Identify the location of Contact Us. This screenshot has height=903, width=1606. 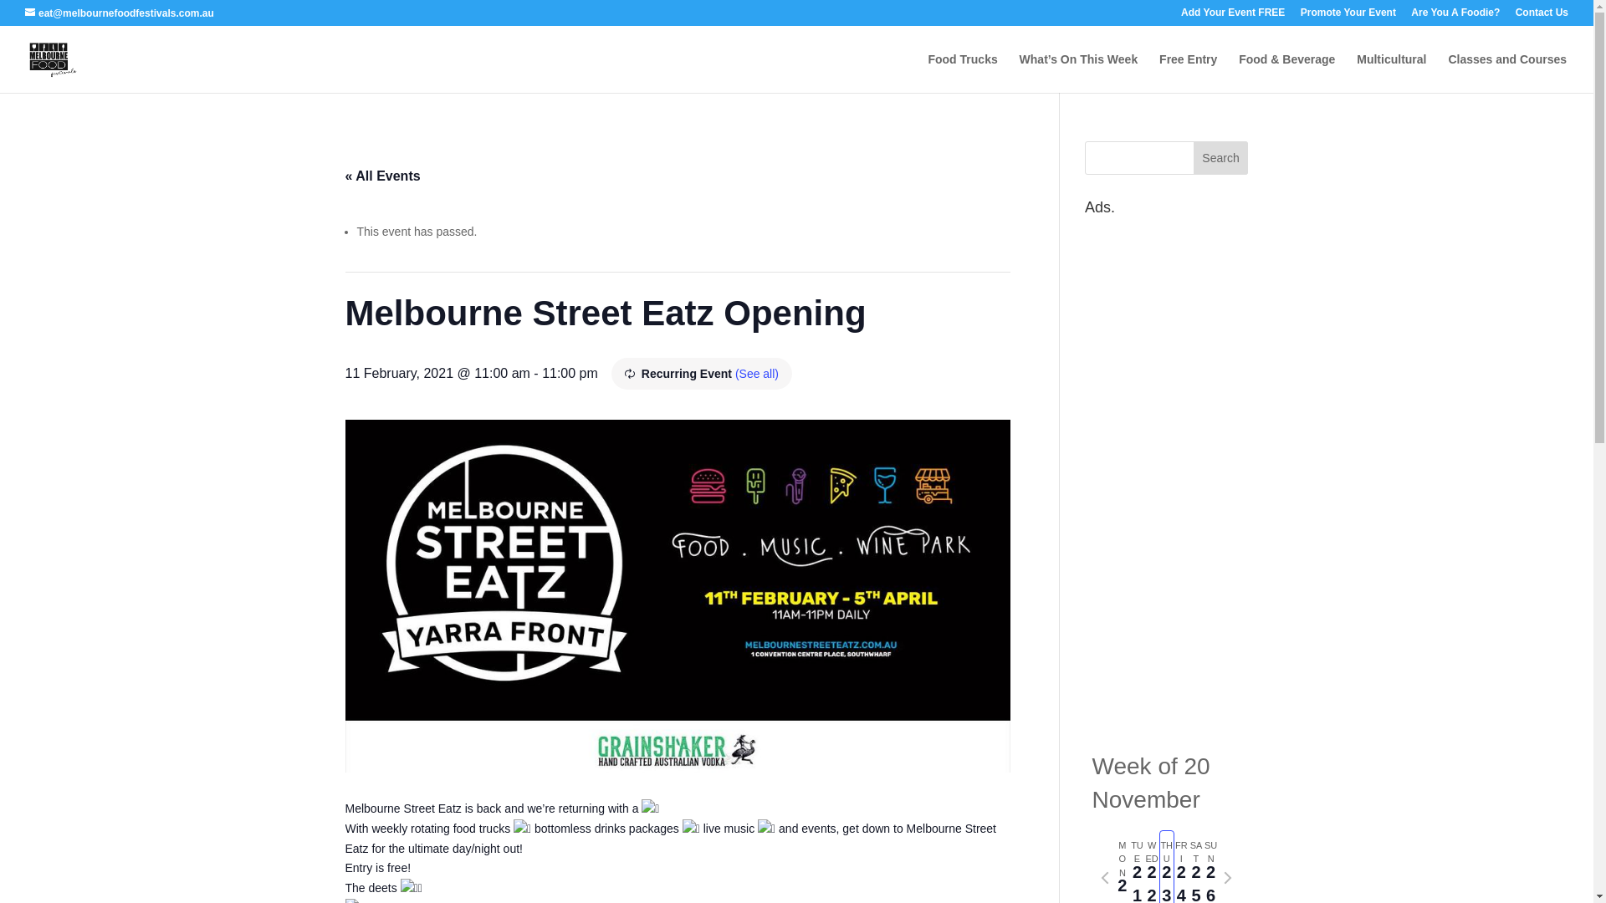
(1542, 17).